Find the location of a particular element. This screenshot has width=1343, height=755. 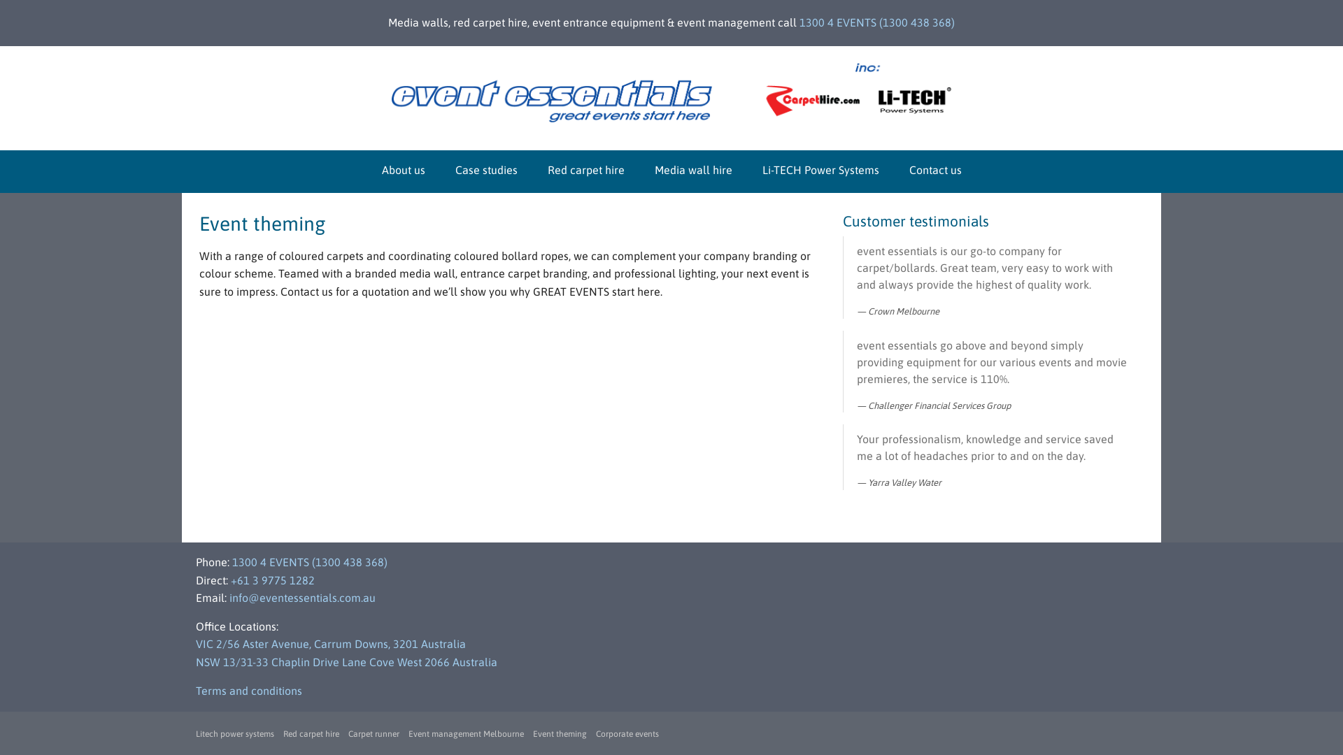

Event theming is located at coordinates (560, 734).